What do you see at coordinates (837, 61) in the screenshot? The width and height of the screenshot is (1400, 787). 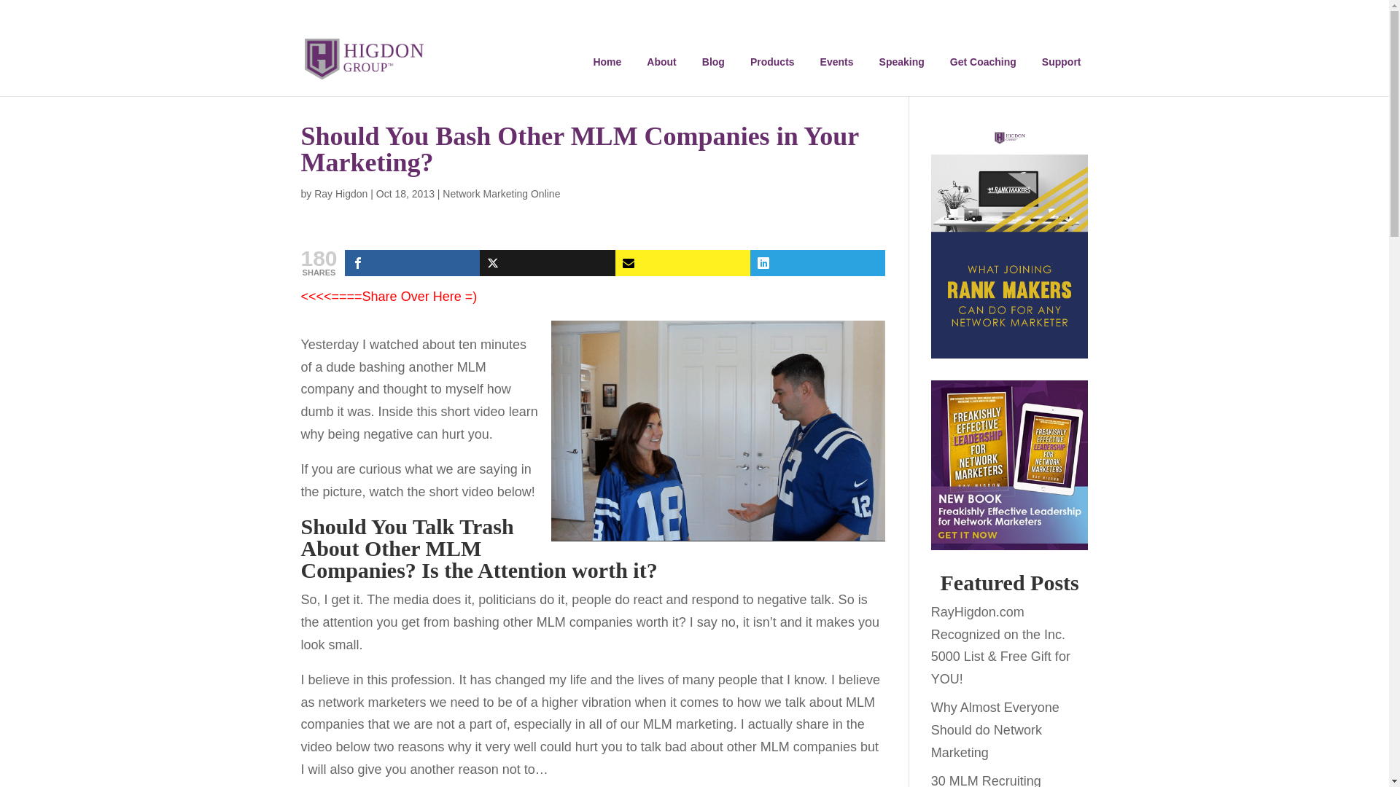 I see `Events` at bounding box center [837, 61].